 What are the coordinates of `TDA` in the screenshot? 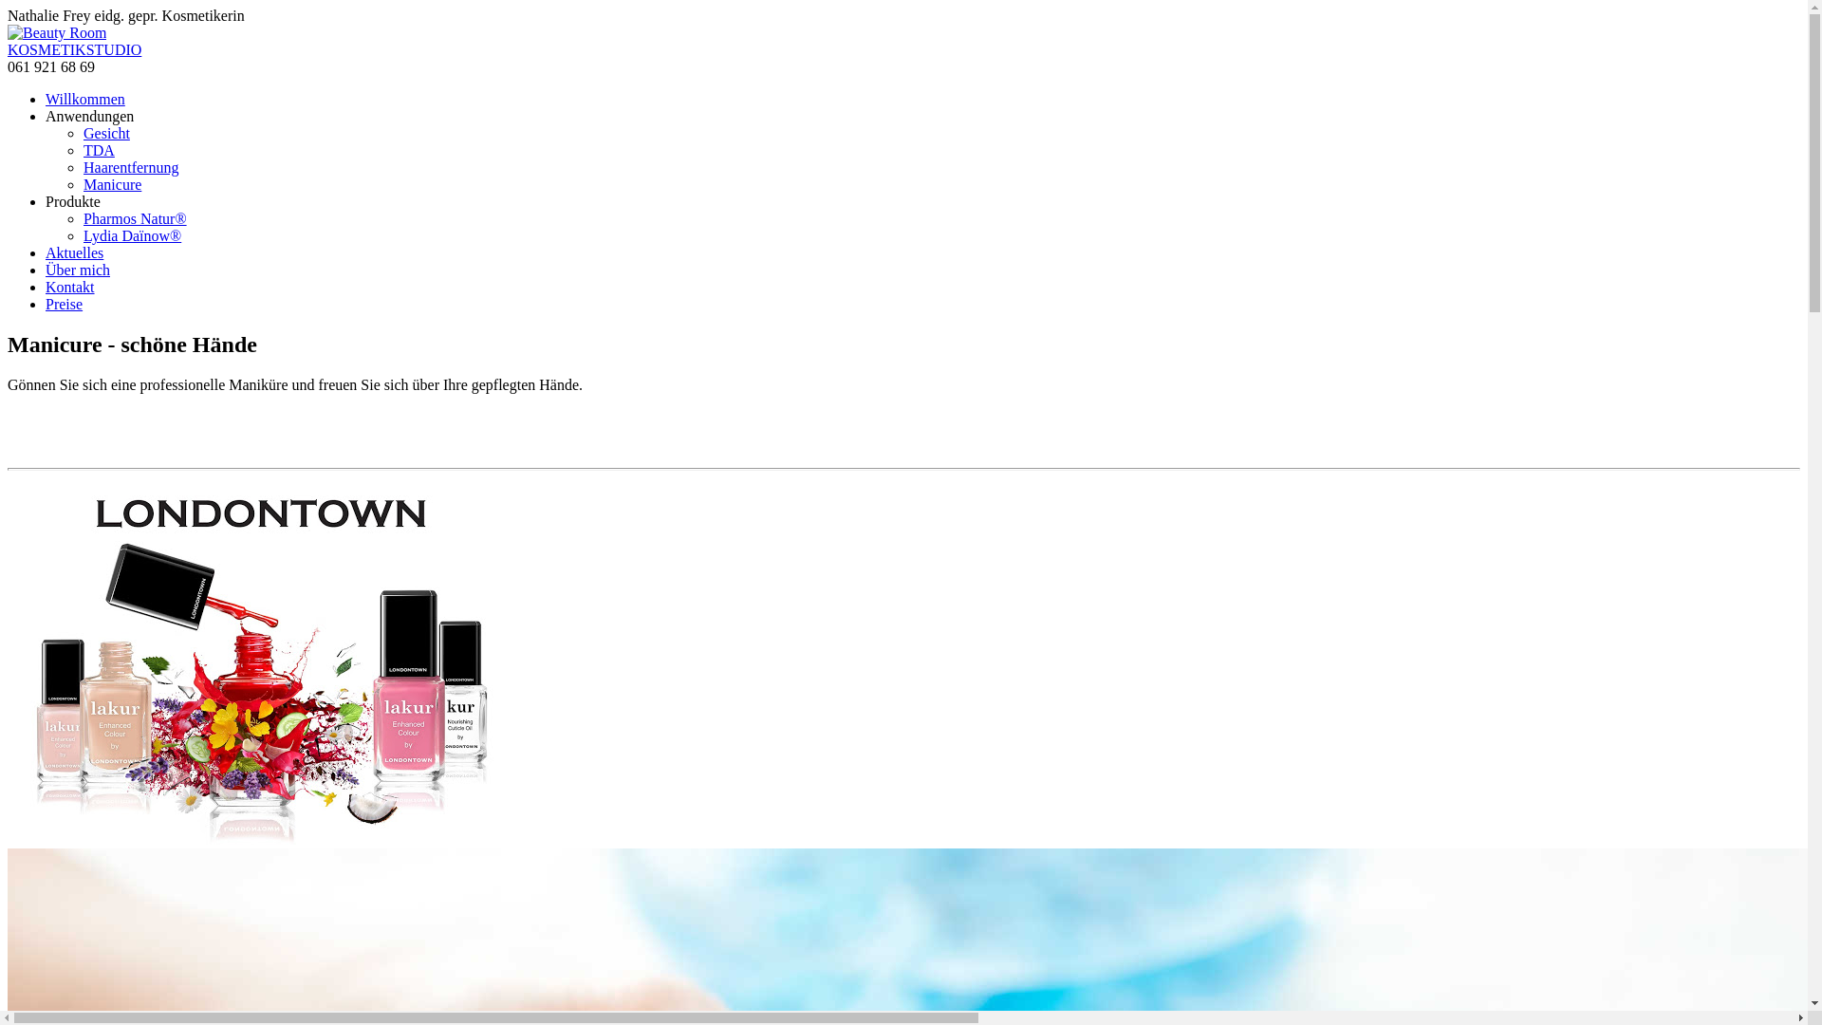 It's located at (99, 150).